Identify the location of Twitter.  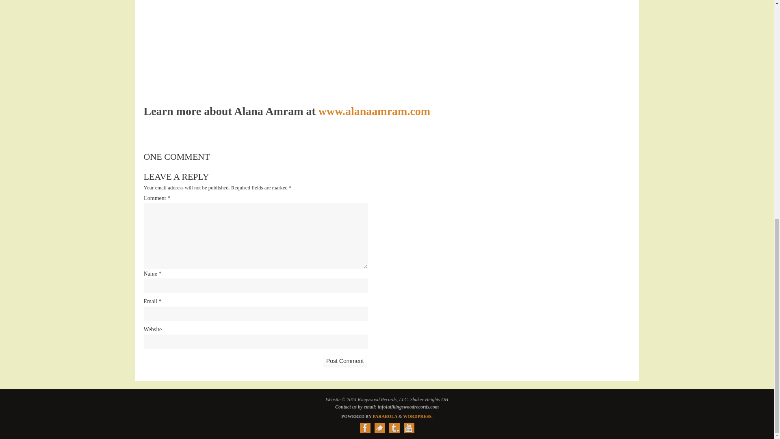
(379, 428).